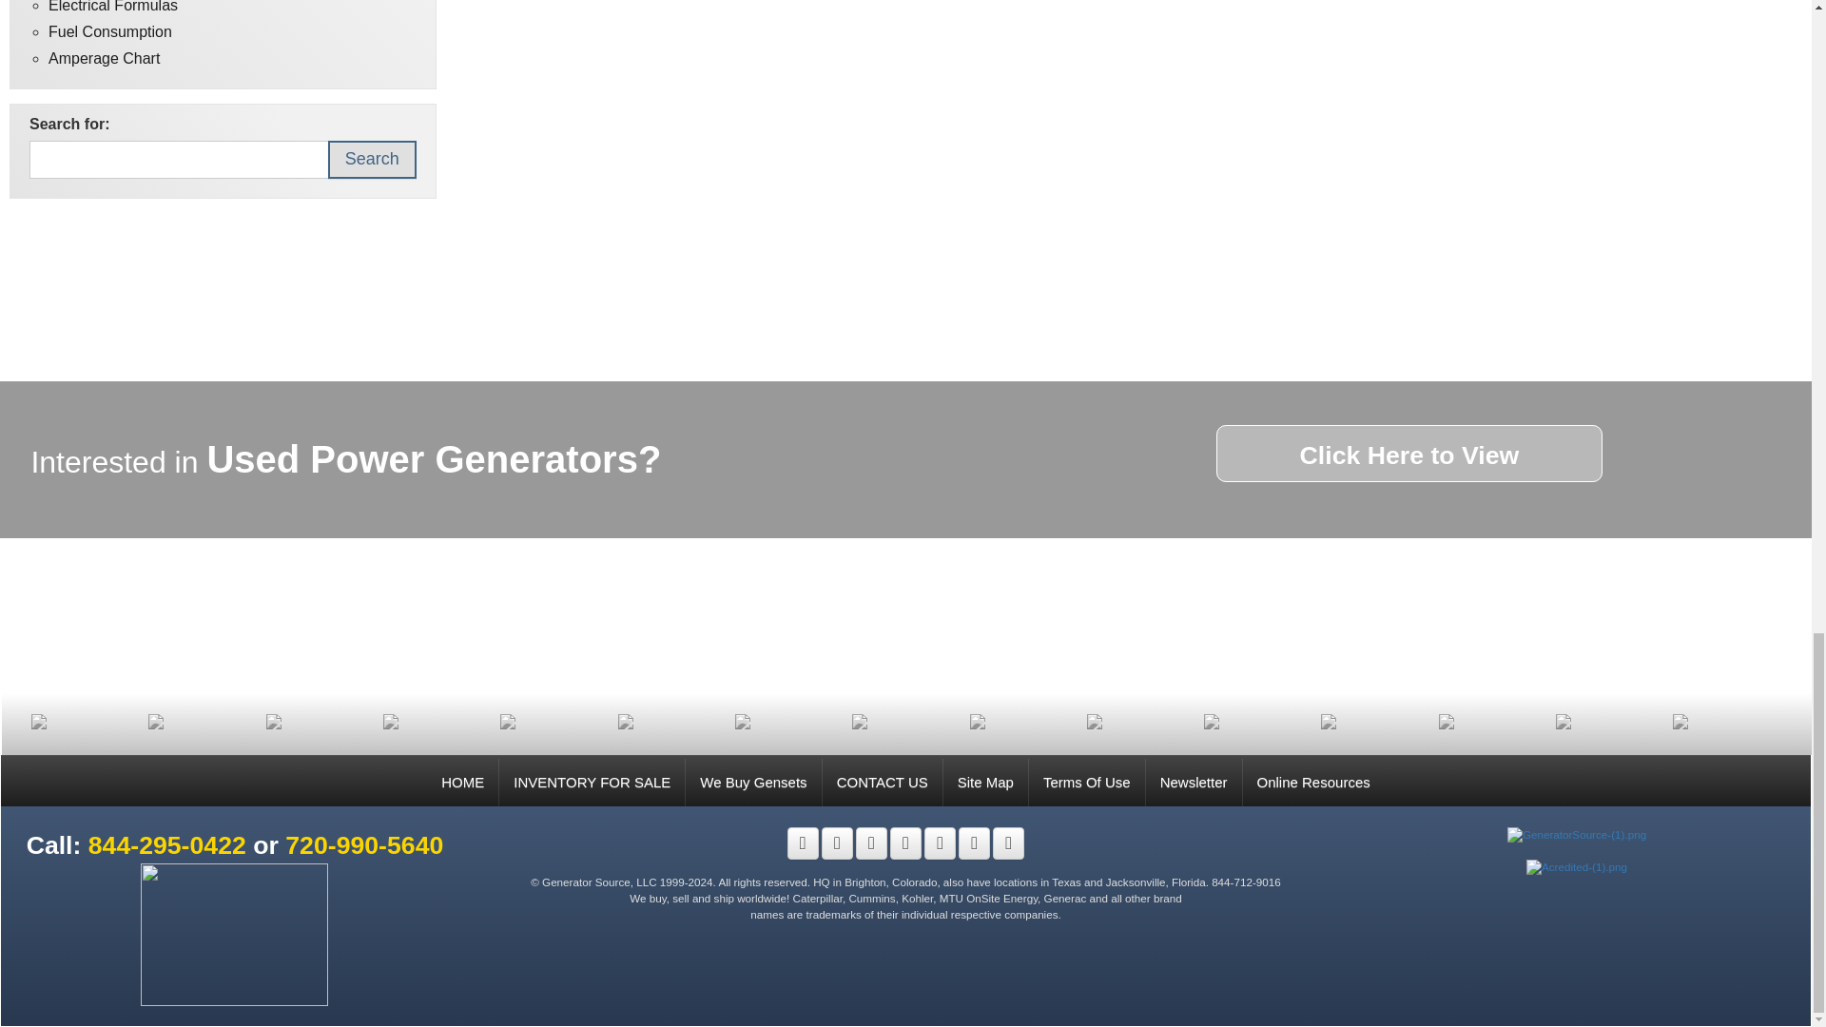 The height and width of the screenshot is (1027, 1826). Describe the element at coordinates (1023, 721) in the screenshot. I see `detroit` at that location.